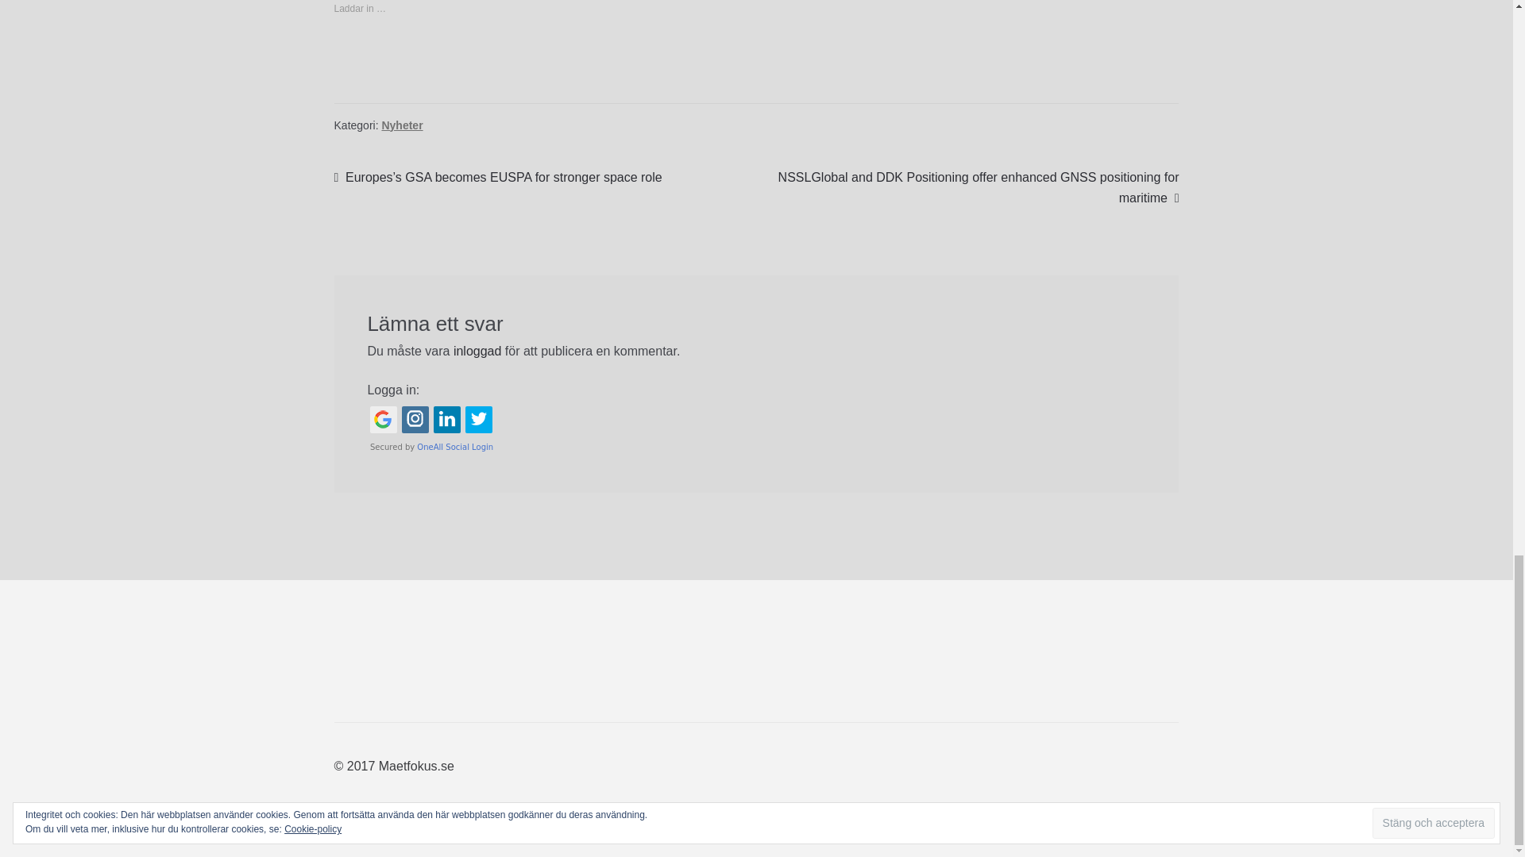 The image size is (1525, 857). I want to click on Login with Social Networks, so click(756, 428).